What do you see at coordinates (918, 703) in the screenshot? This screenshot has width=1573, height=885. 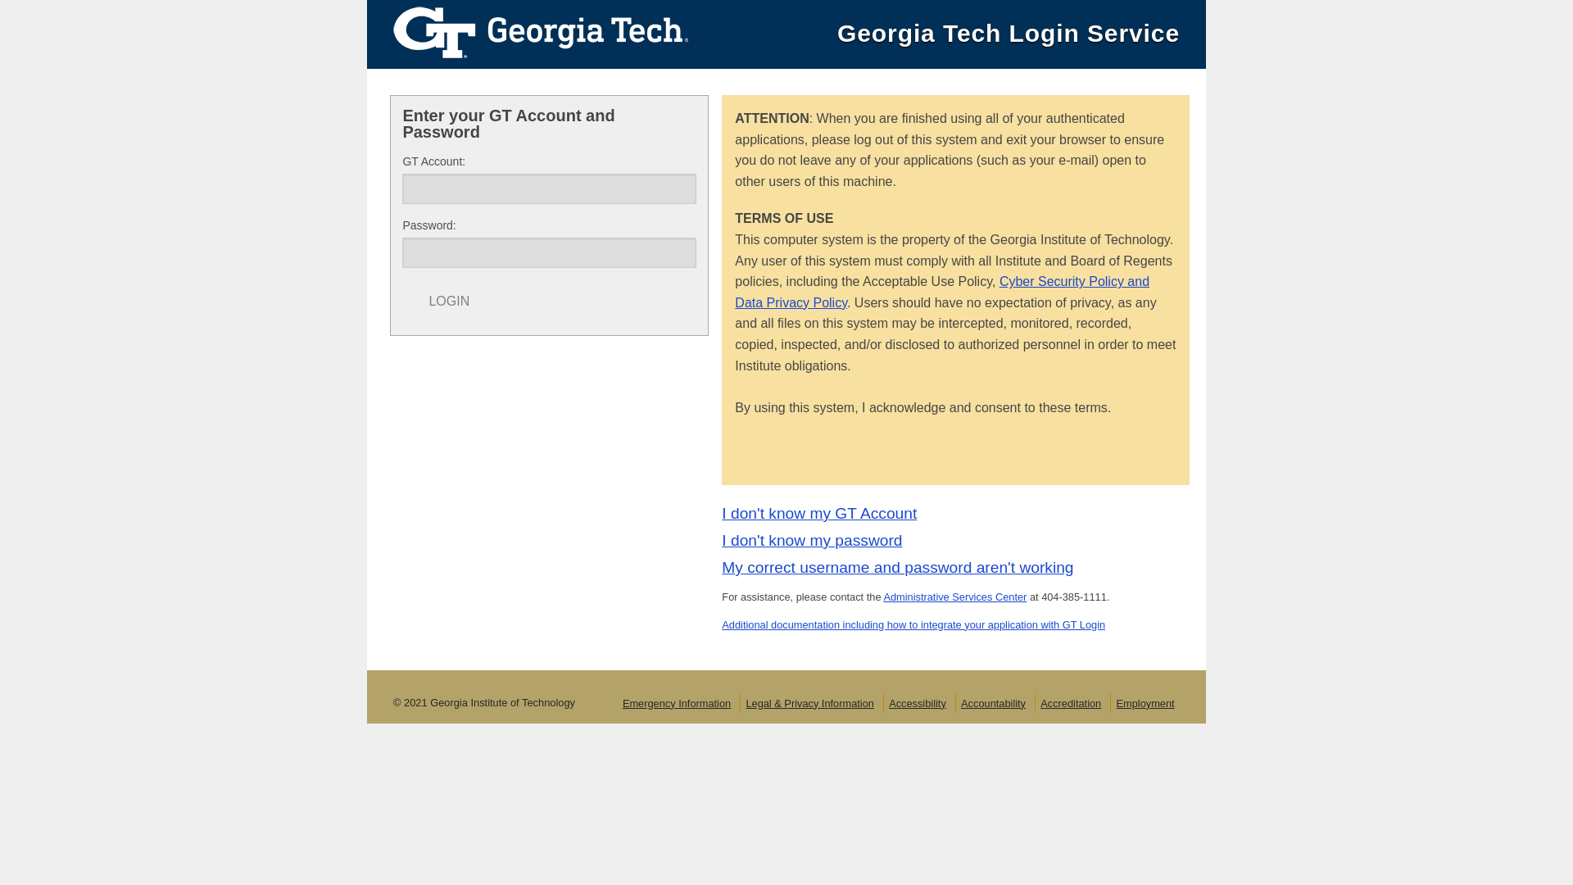 I see `Accessibility` at bounding box center [918, 703].